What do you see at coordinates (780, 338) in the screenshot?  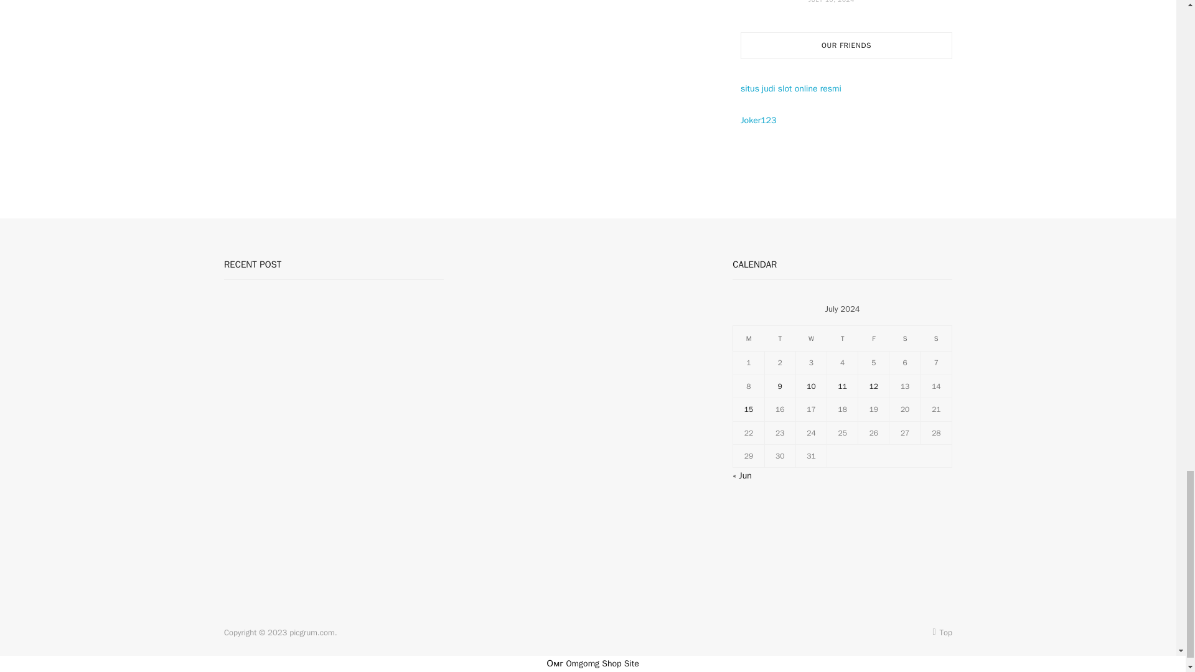 I see `Tuesday` at bounding box center [780, 338].